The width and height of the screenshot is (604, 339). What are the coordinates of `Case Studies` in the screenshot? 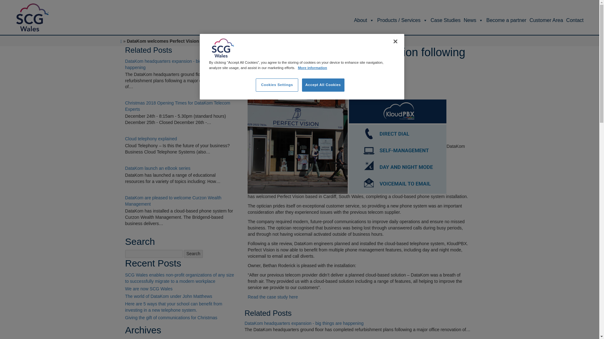 It's located at (444, 20).